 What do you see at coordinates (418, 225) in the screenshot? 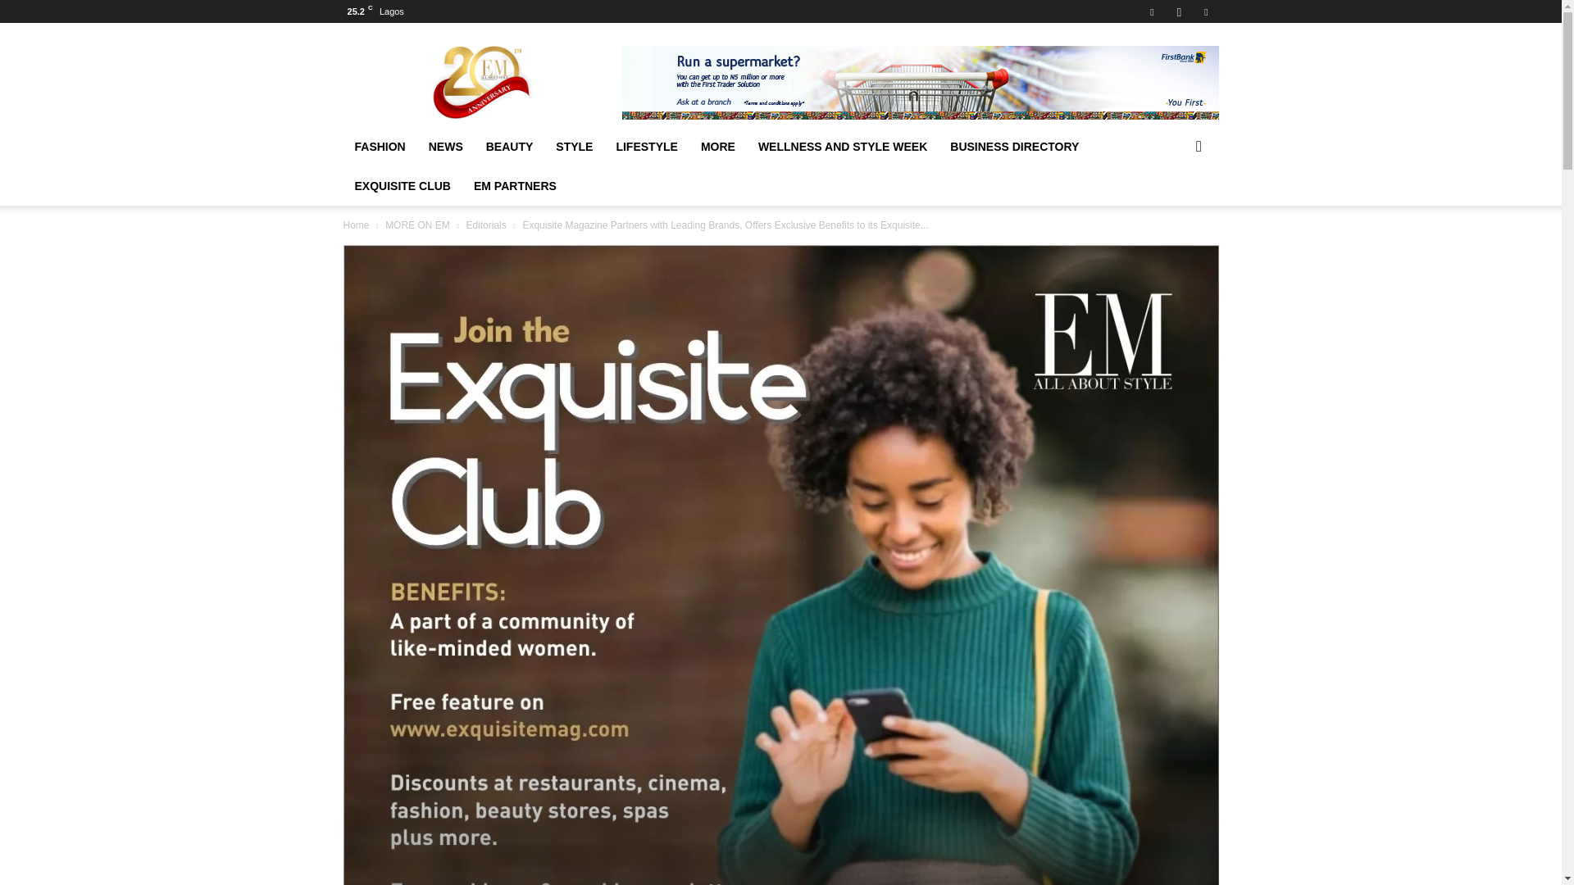
I see `View all posts in MORE ON EM` at bounding box center [418, 225].